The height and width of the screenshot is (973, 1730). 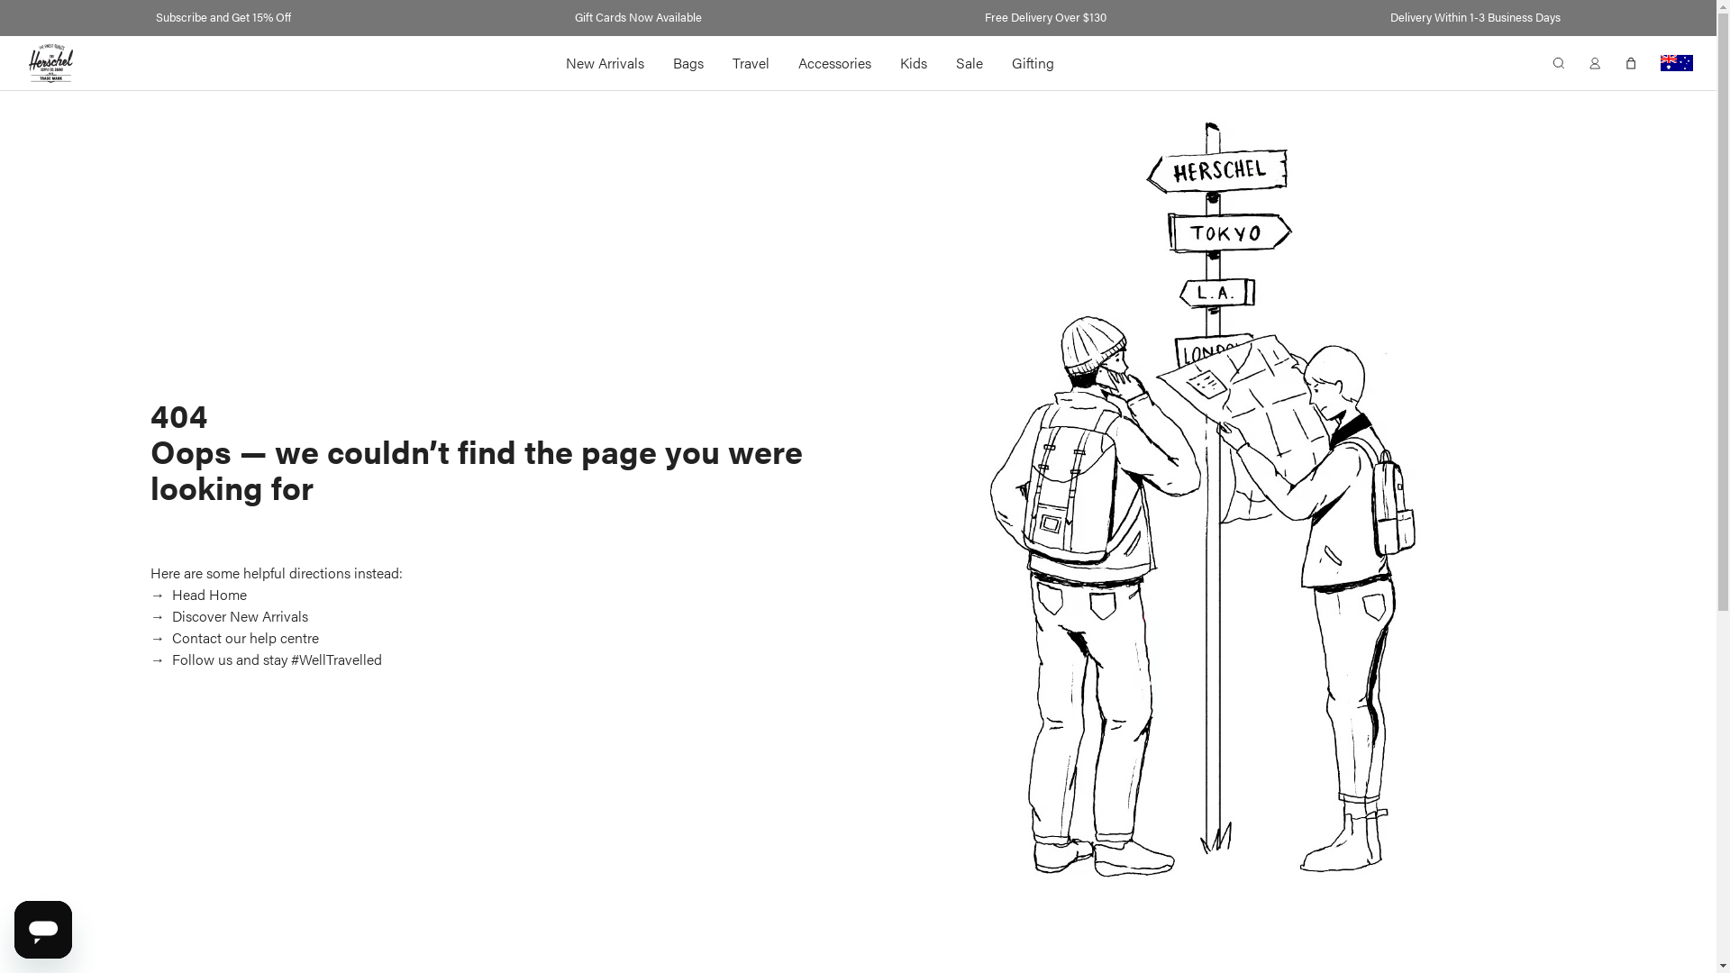 What do you see at coordinates (1595, 63) in the screenshot?
I see `Account` at bounding box center [1595, 63].